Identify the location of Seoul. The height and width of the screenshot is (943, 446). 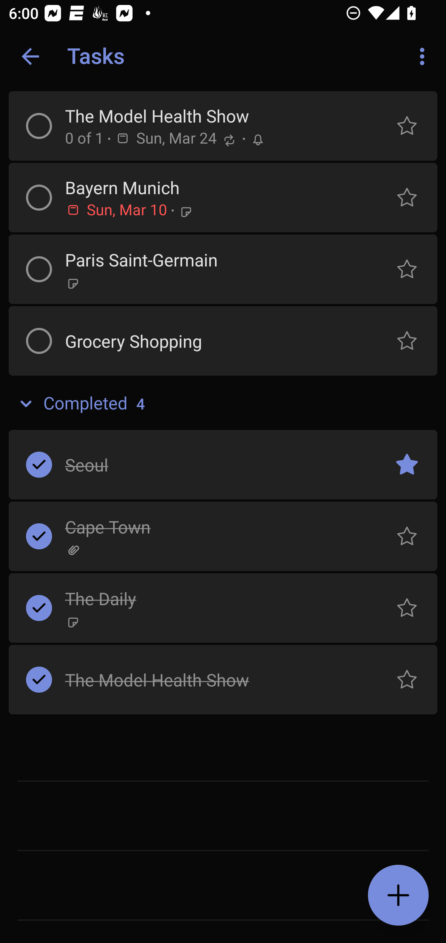
(214, 464).